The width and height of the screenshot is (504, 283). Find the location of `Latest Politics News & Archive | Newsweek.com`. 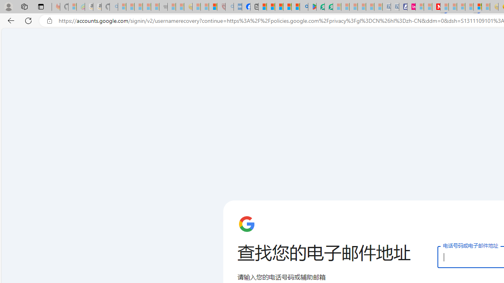

Latest Politics News & Archive | Newsweek.com is located at coordinates (436, 7).